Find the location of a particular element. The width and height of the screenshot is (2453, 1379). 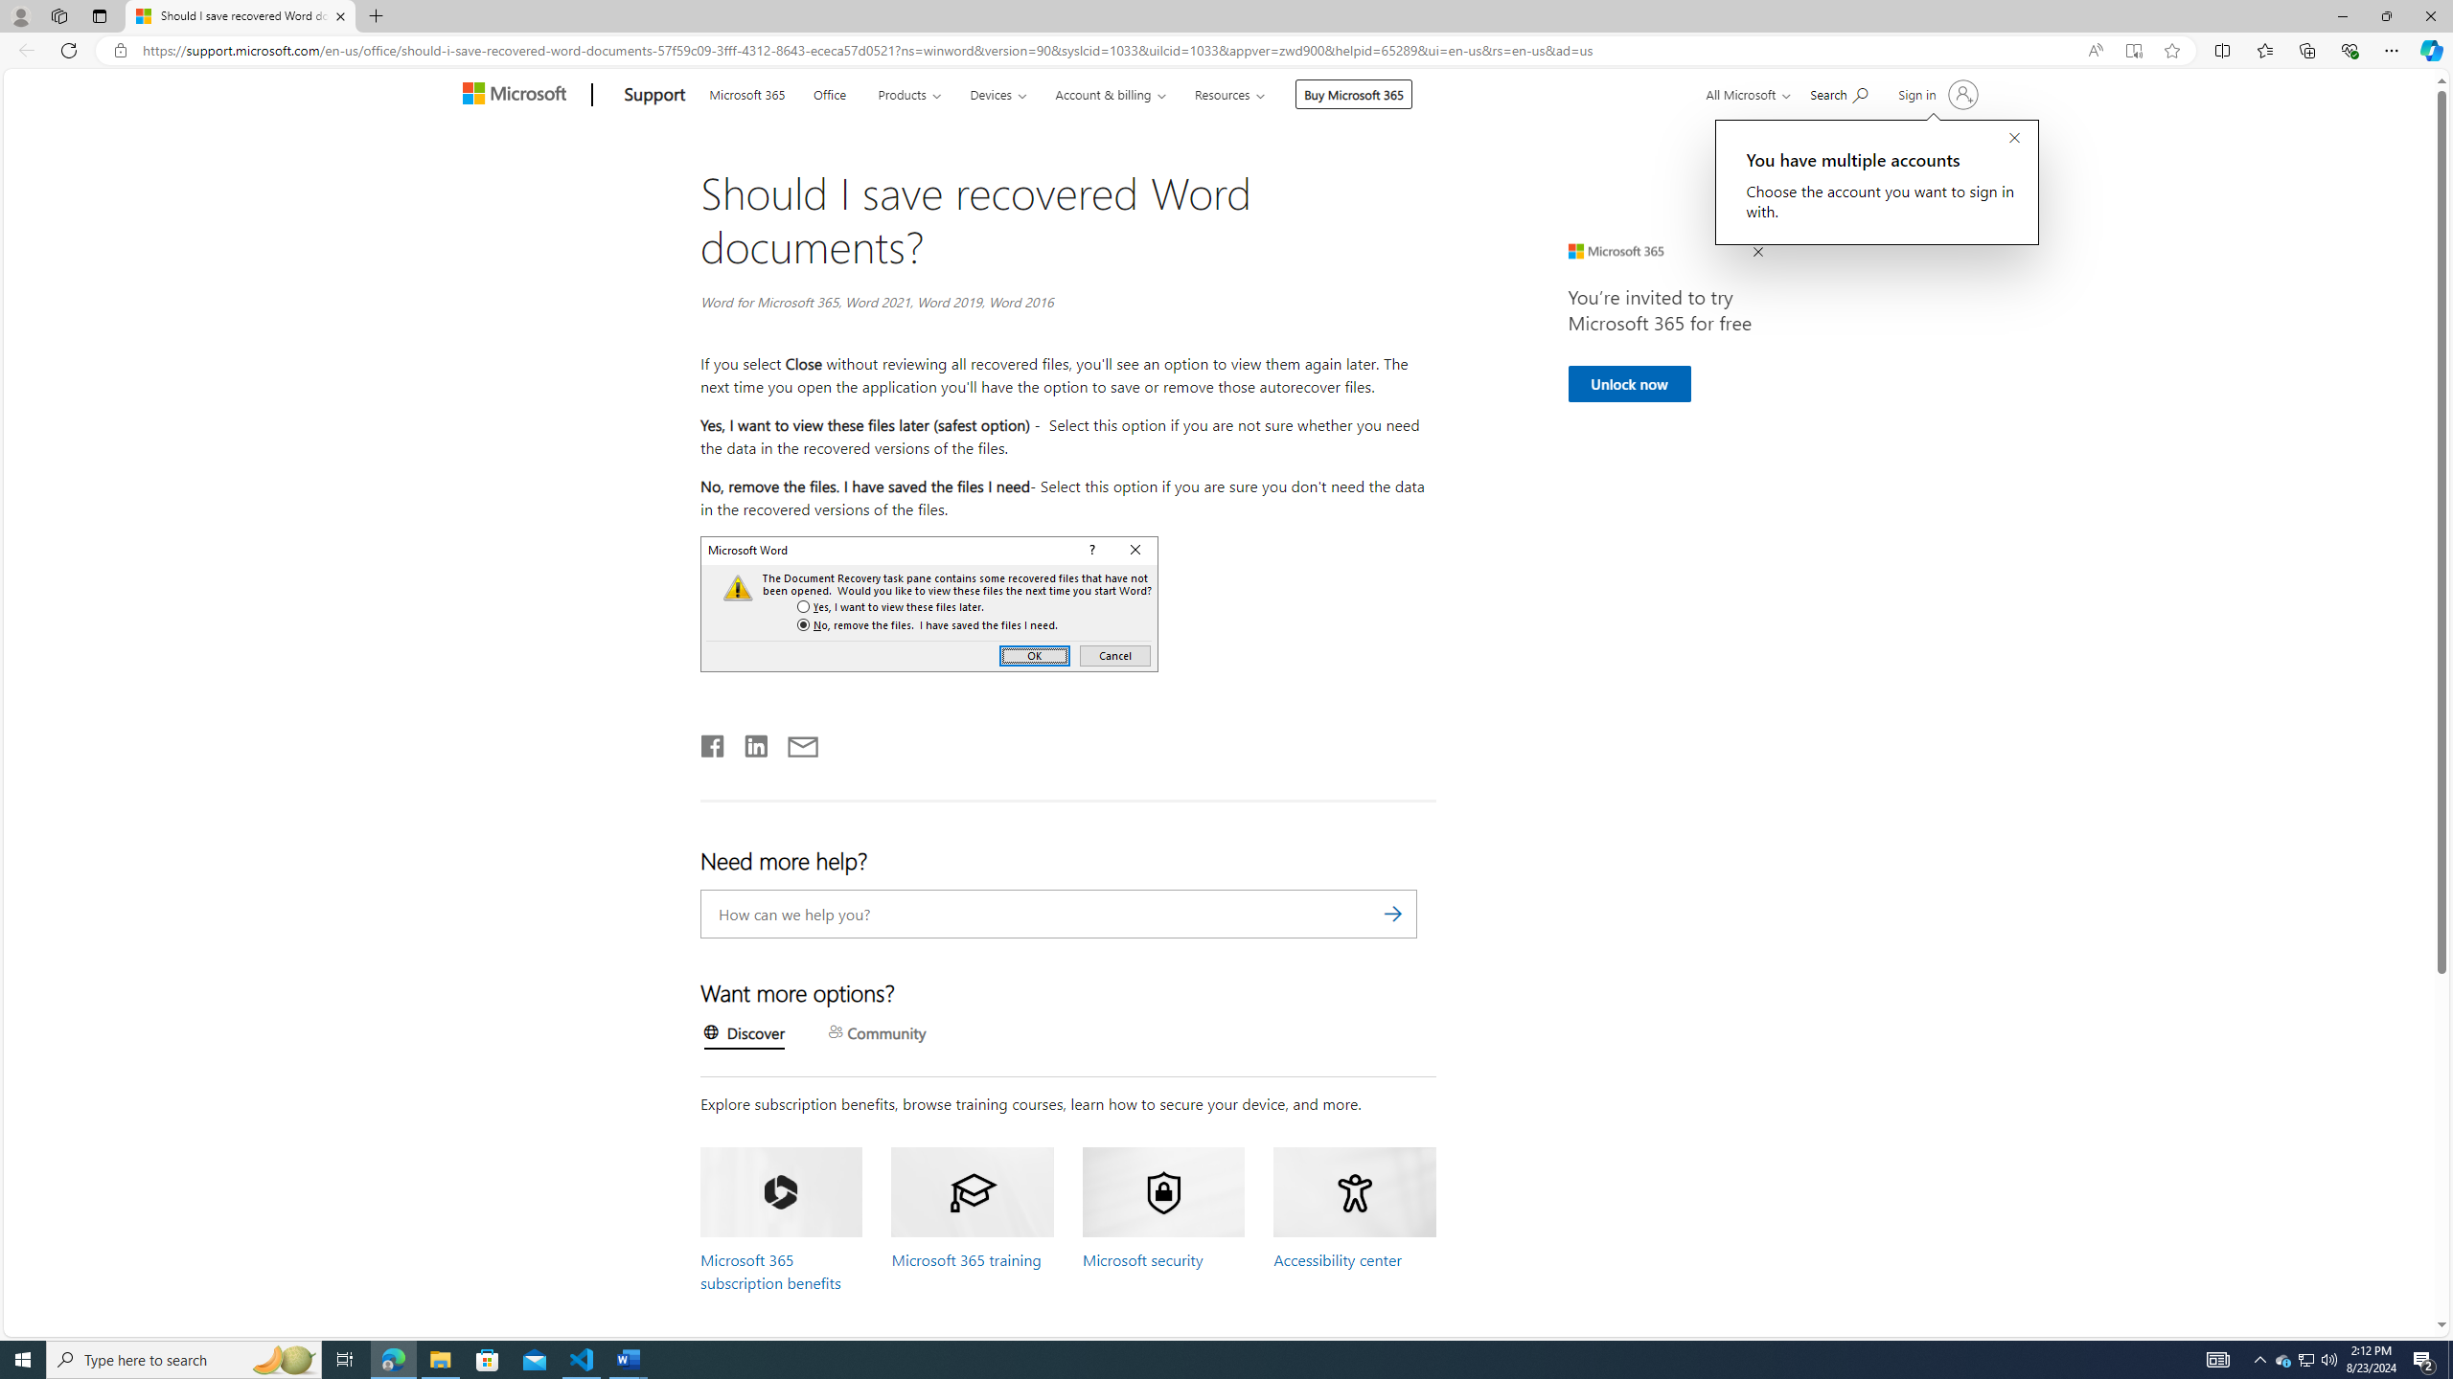

Sign in to your account is located at coordinates (1936, 94).